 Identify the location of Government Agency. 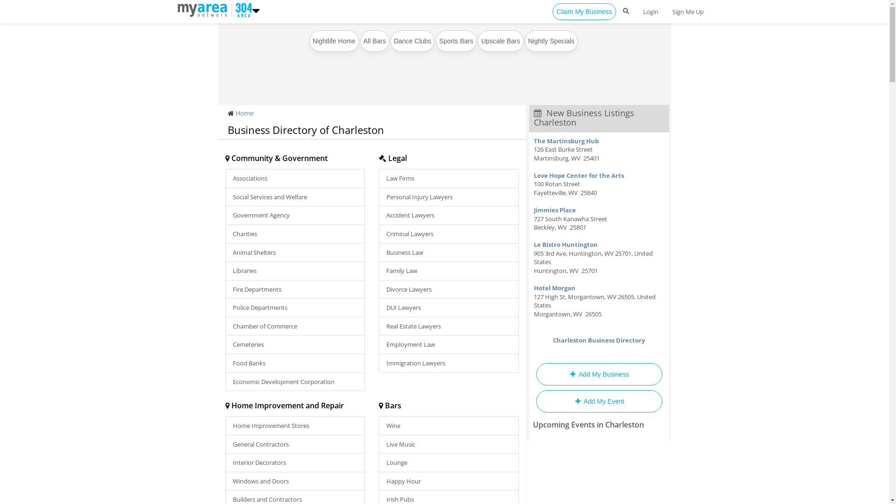
(295, 216).